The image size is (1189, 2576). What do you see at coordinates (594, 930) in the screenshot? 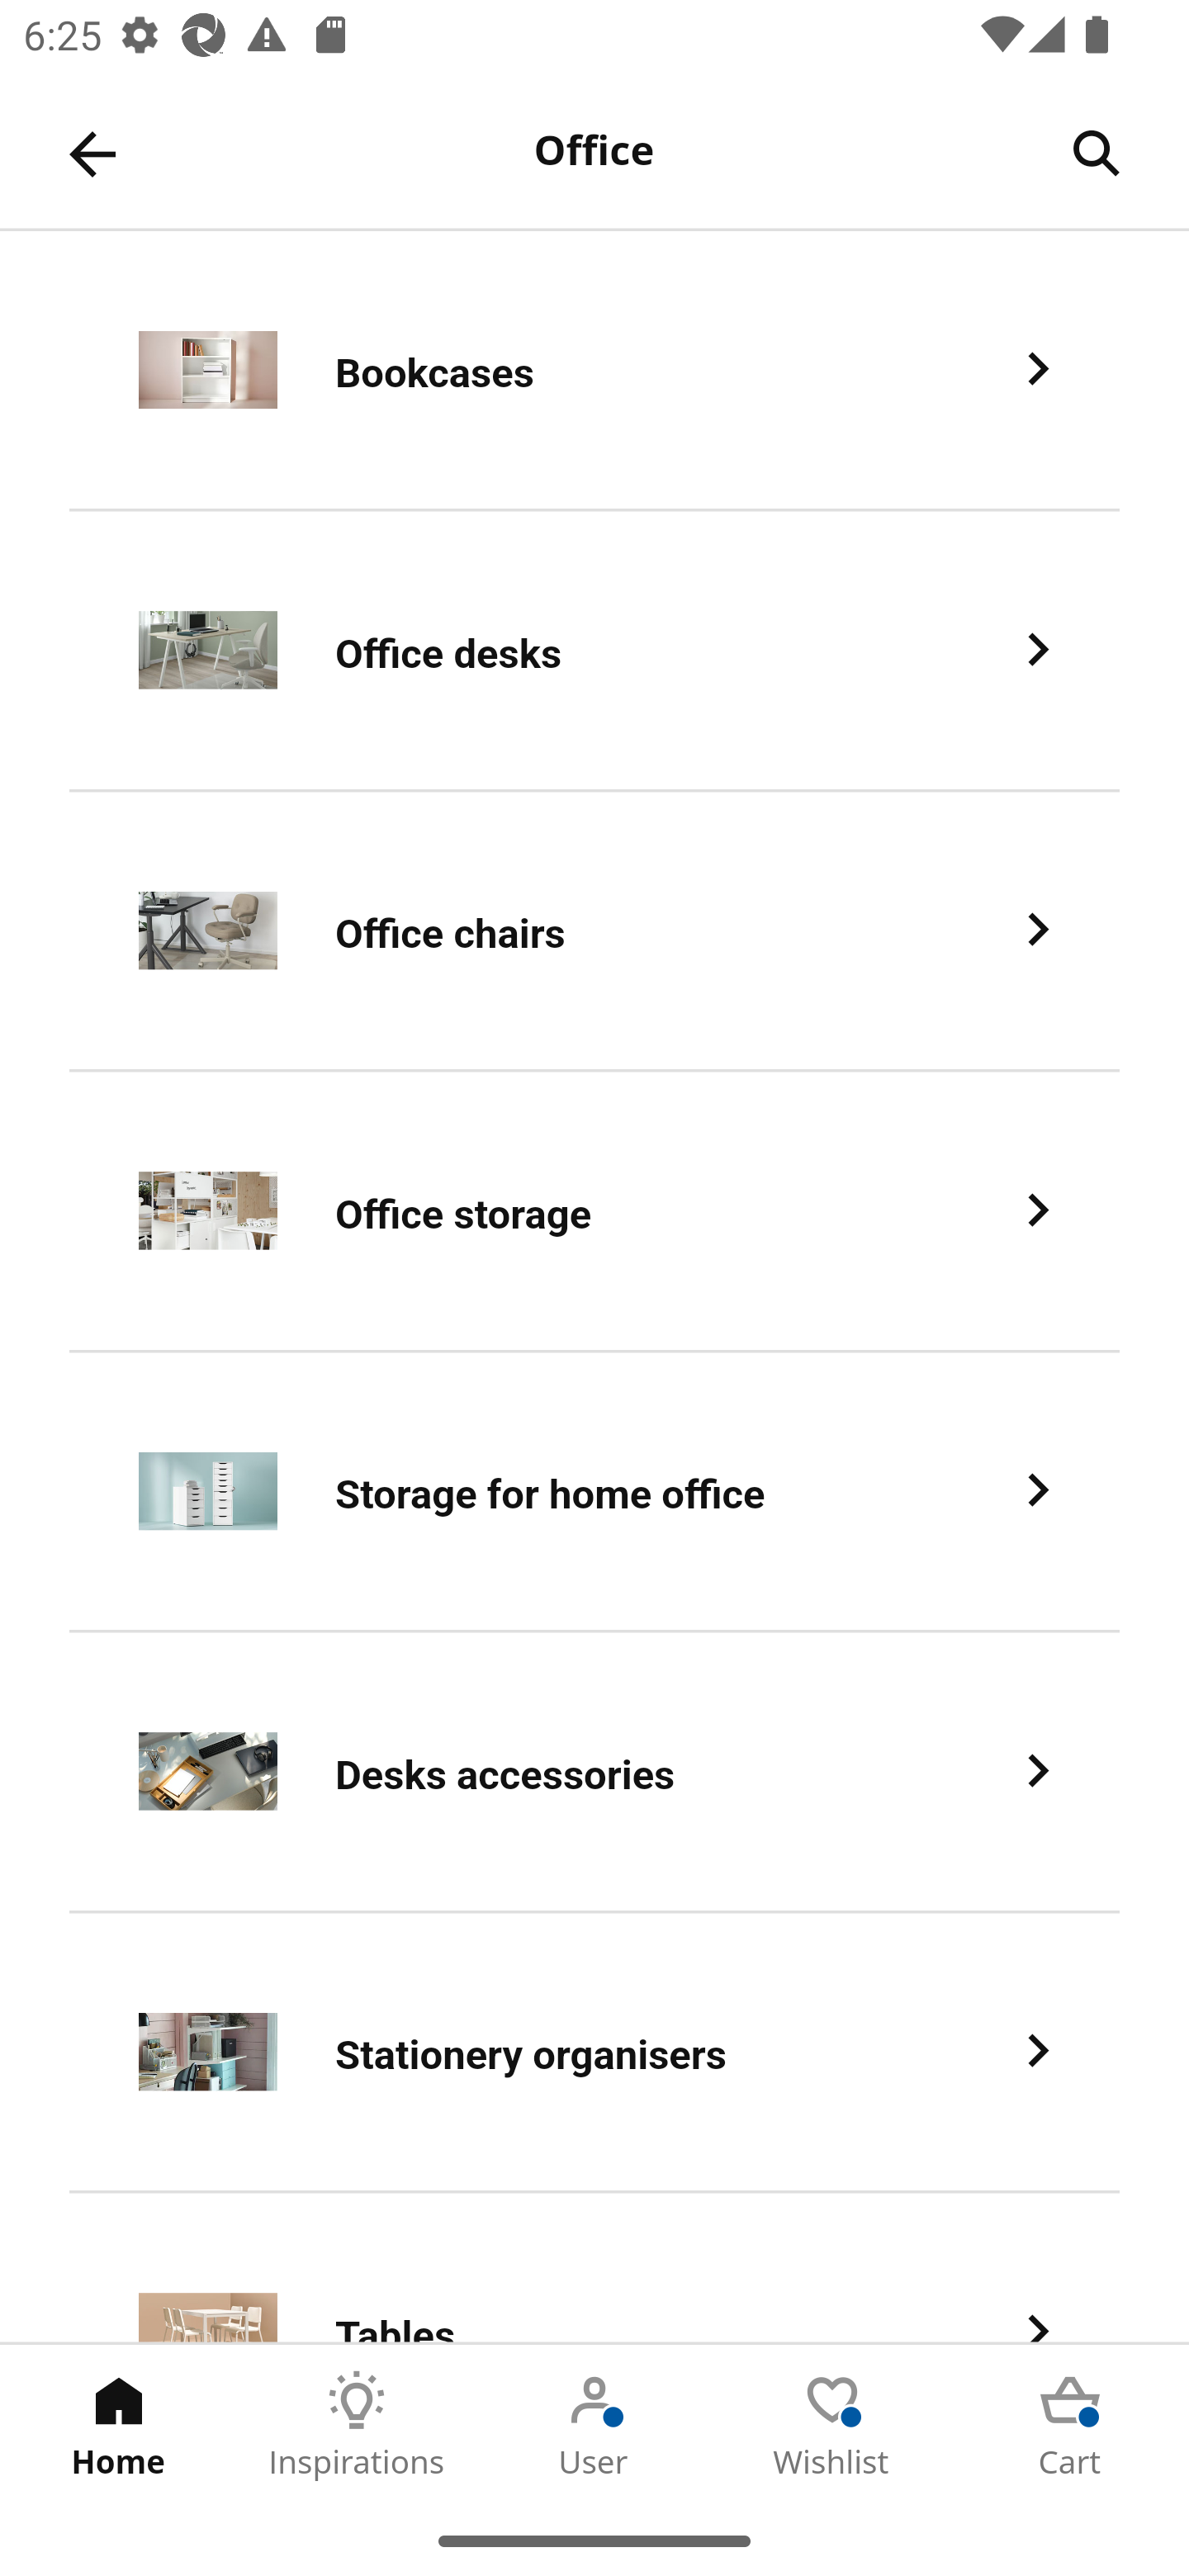
I see `Office chairs` at bounding box center [594, 930].